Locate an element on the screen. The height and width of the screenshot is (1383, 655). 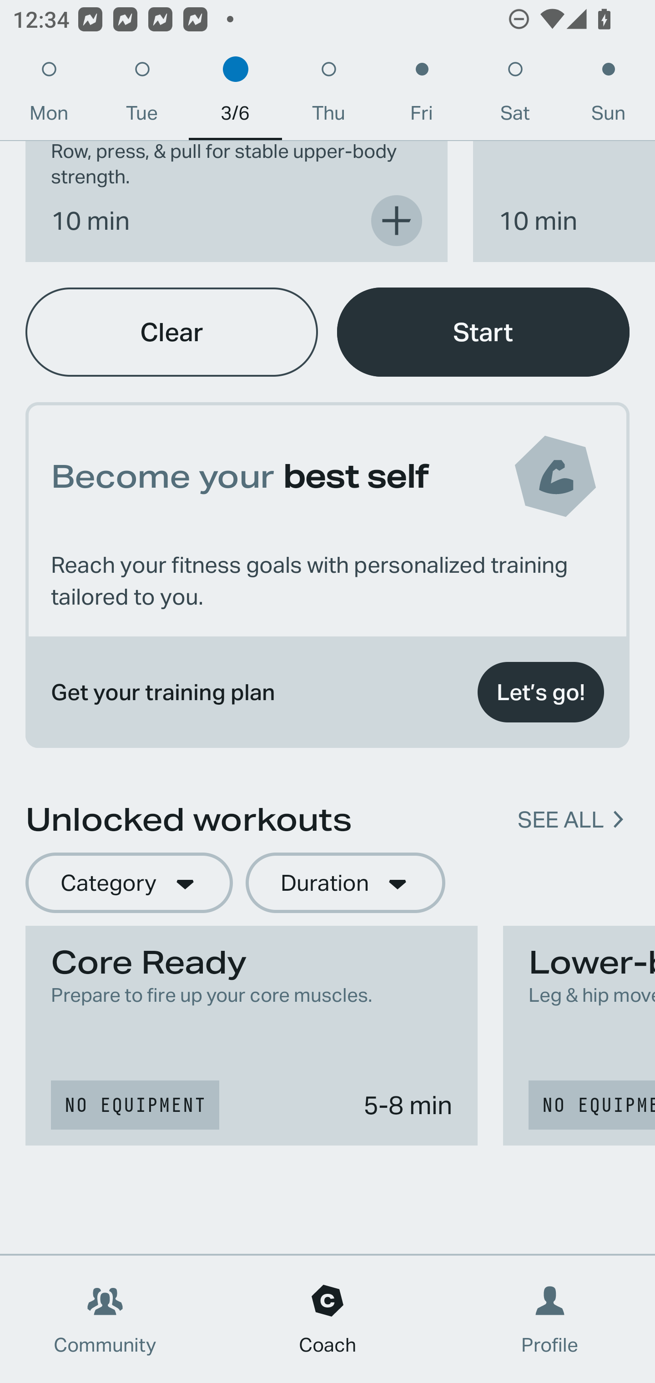
3/6 is located at coordinates (235, 96).